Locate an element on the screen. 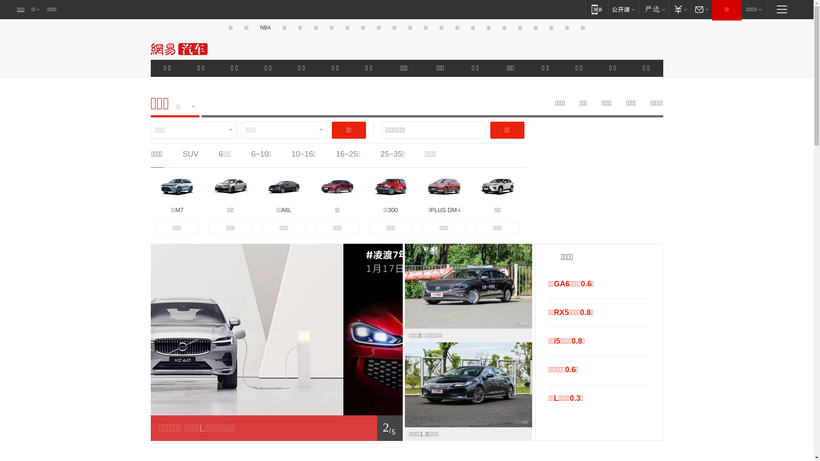 The width and height of the screenshot is (820, 461). 1/ 5 is located at coordinates (276, 428).